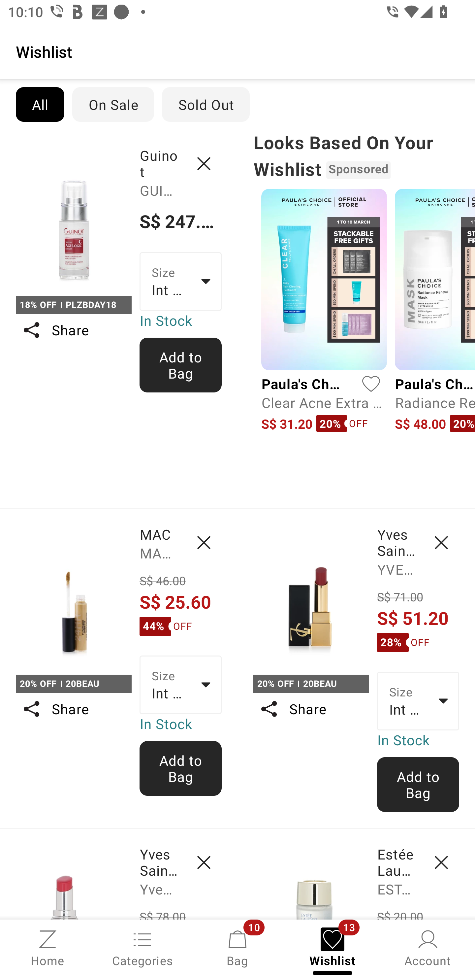 This screenshot has height=977, width=475. What do you see at coordinates (427, 947) in the screenshot?
I see `Account` at bounding box center [427, 947].